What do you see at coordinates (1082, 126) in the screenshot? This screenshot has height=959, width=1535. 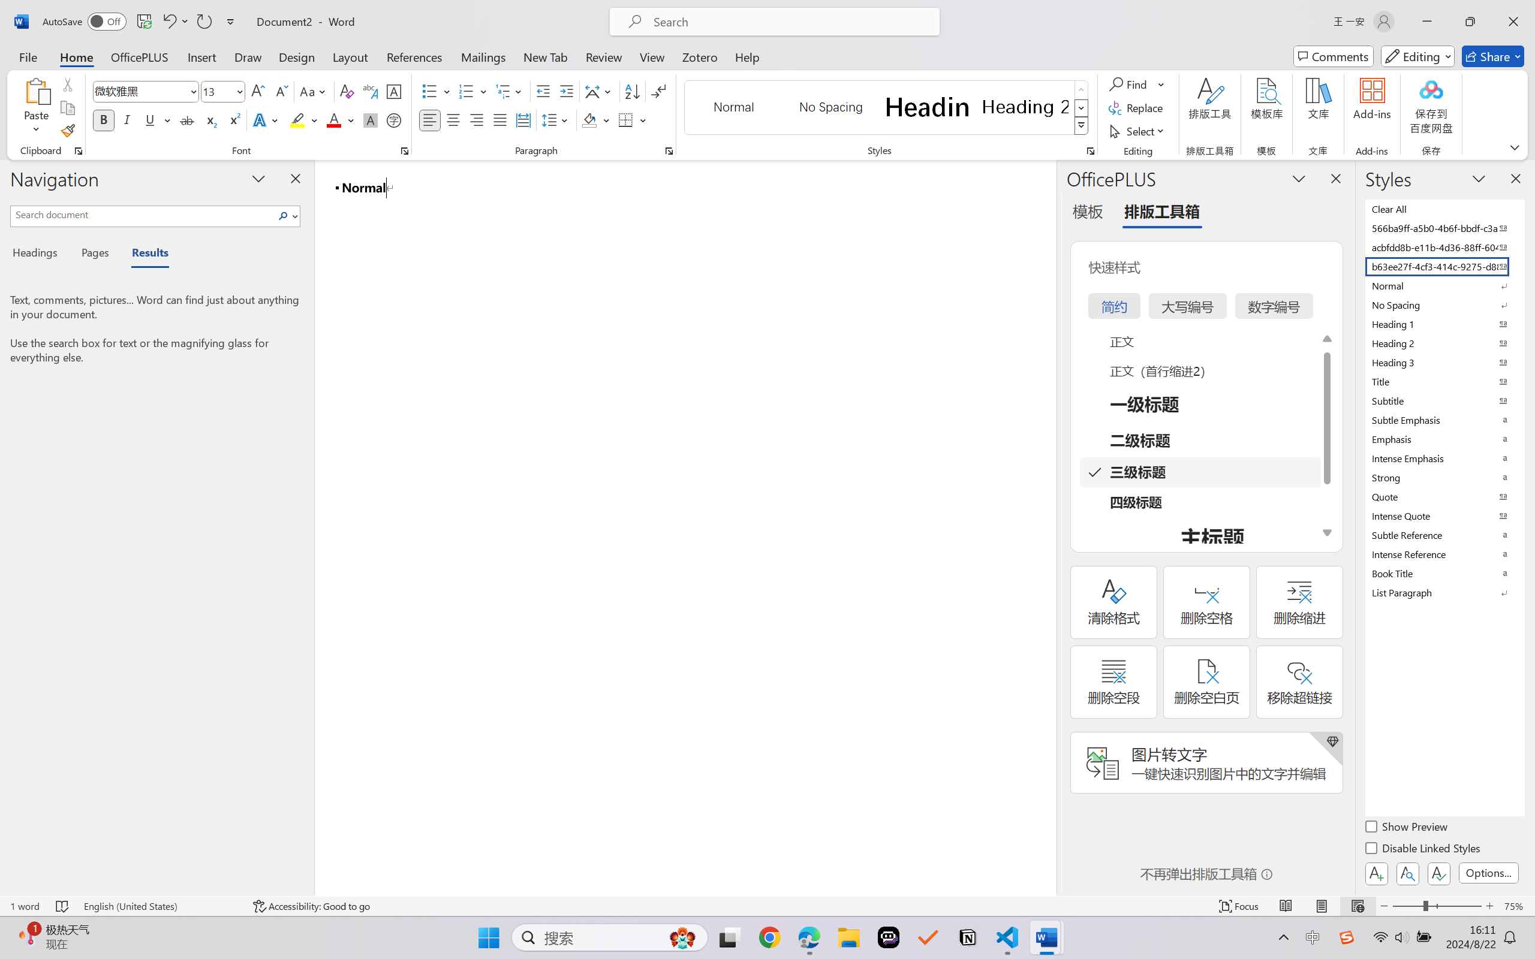 I see `Styles` at bounding box center [1082, 126].